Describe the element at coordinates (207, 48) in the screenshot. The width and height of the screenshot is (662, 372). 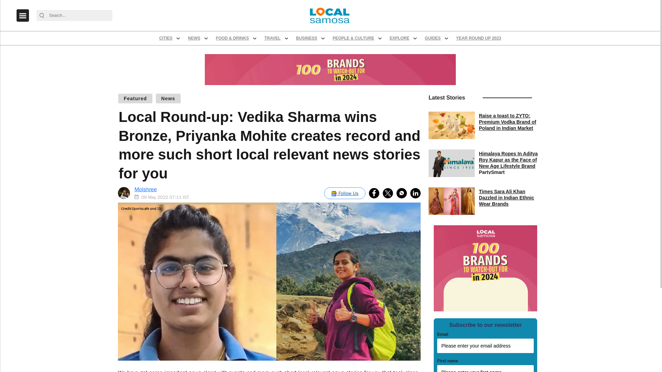
I see `CITIES` at that location.